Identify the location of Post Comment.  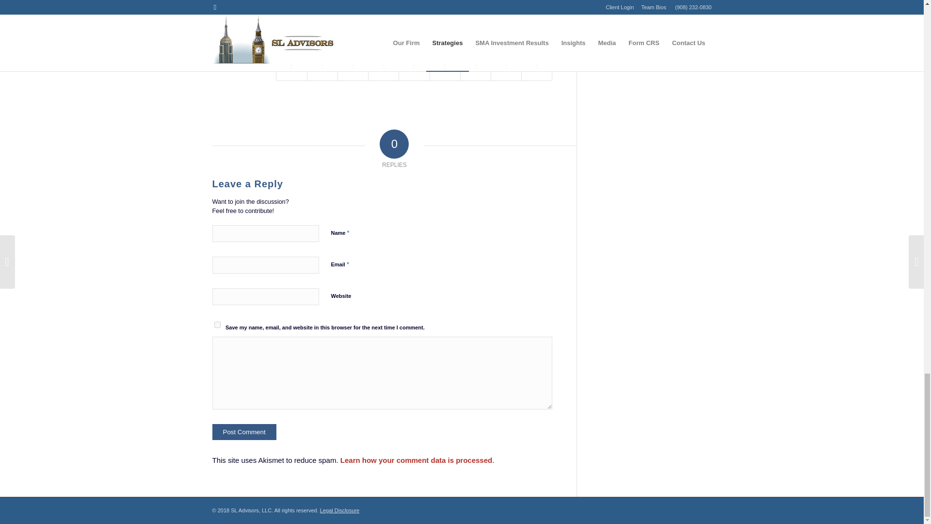
(244, 432).